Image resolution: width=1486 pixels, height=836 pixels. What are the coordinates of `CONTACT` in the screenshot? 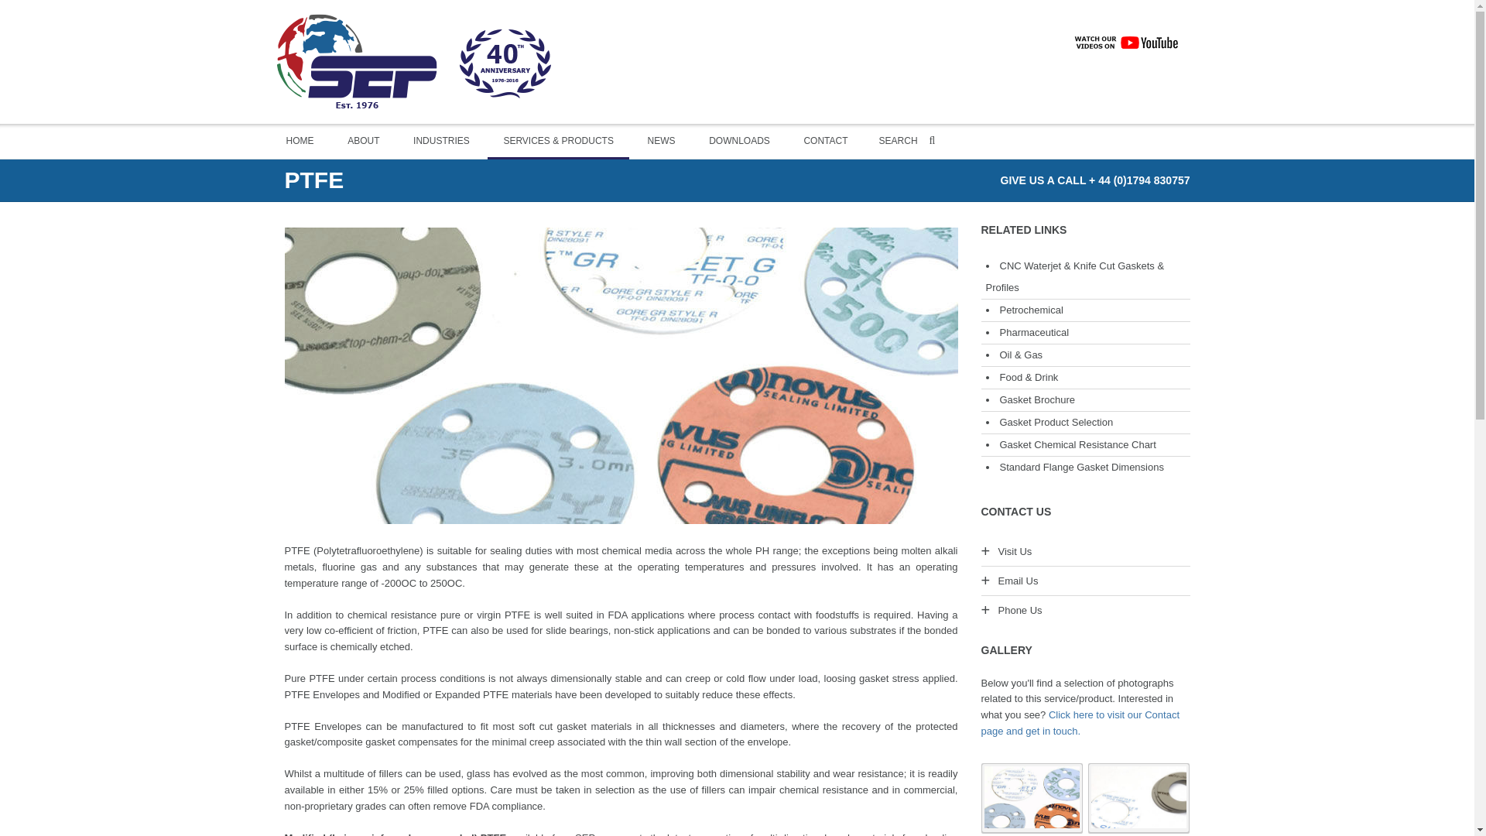 It's located at (825, 141).